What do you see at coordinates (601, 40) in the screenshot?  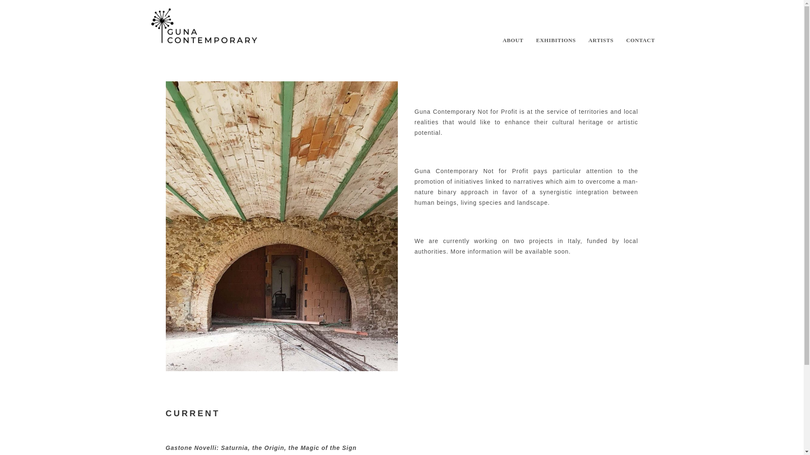 I see `ARTISTS` at bounding box center [601, 40].